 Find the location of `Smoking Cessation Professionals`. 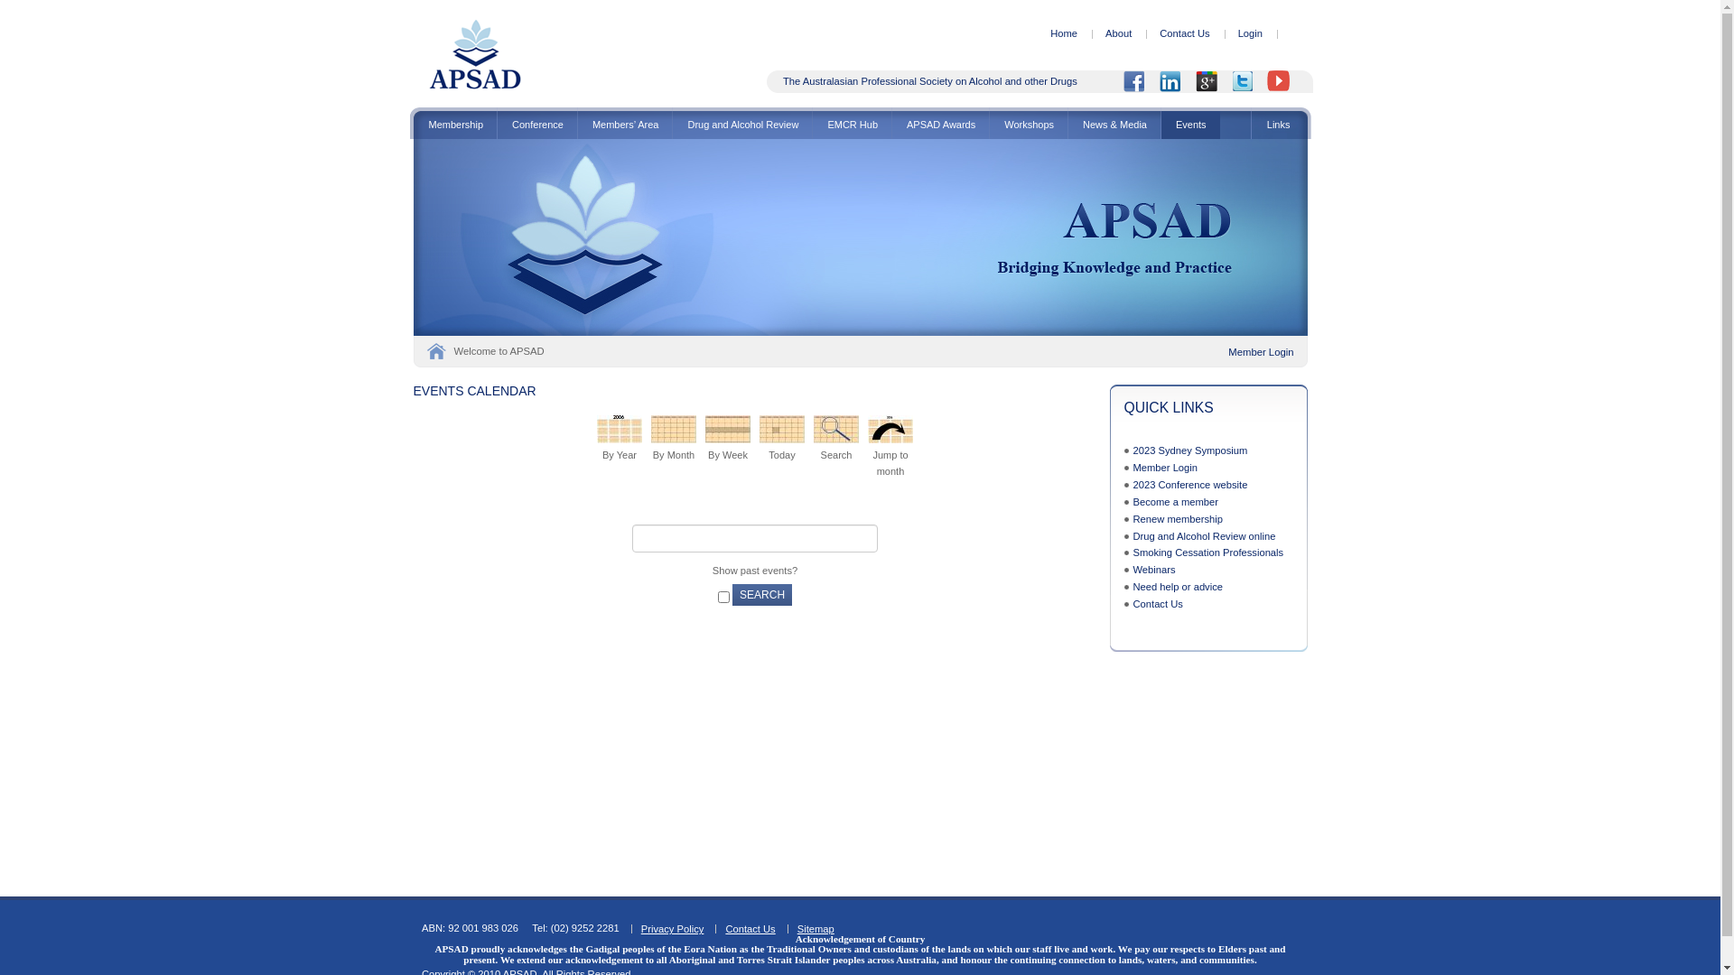

Smoking Cessation Professionals is located at coordinates (1208, 552).